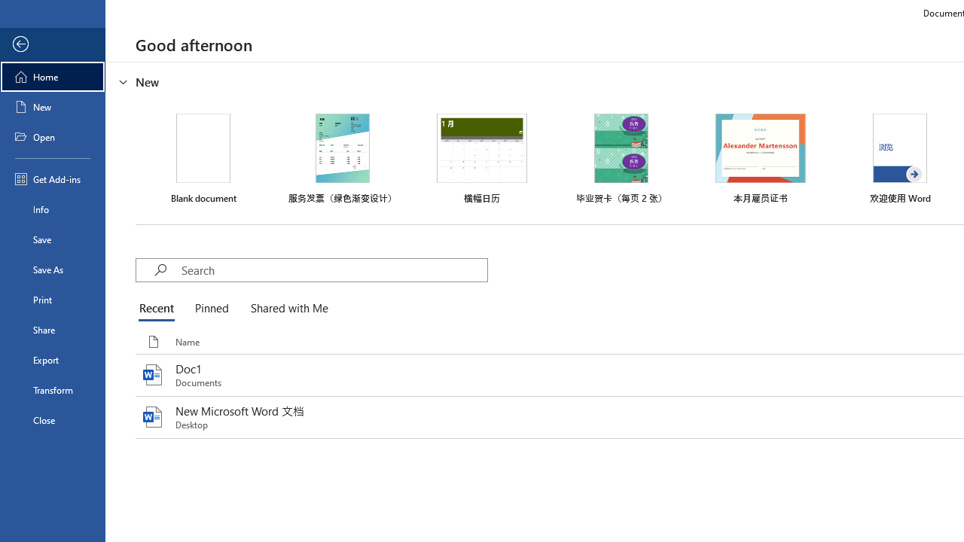 This screenshot has height=542, width=964. Describe the element at coordinates (53, 239) in the screenshot. I see `Save` at that location.